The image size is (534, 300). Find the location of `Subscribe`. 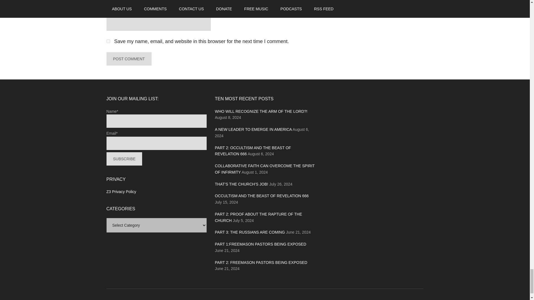

Subscribe is located at coordinates (124, 159).